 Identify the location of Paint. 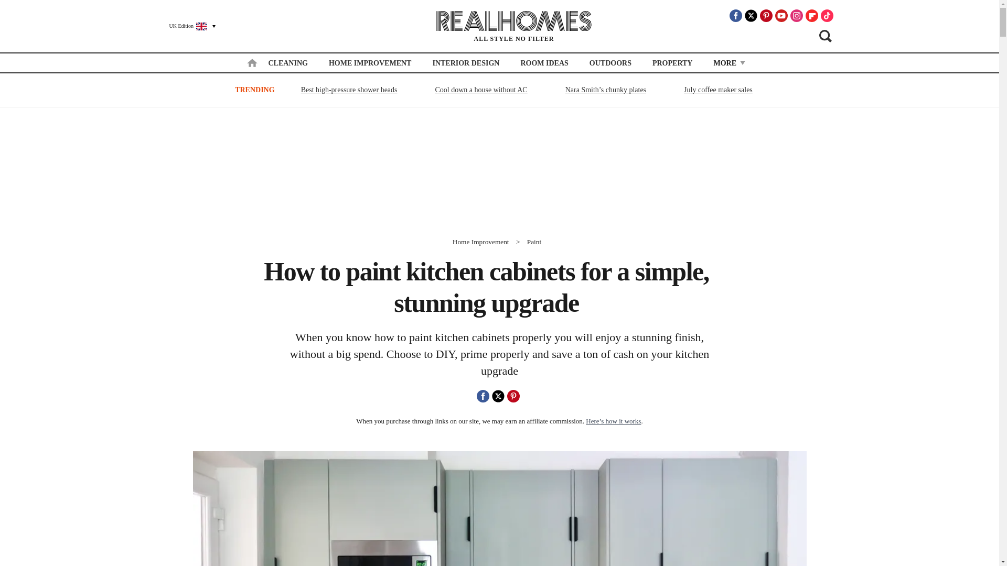
(534, 241).